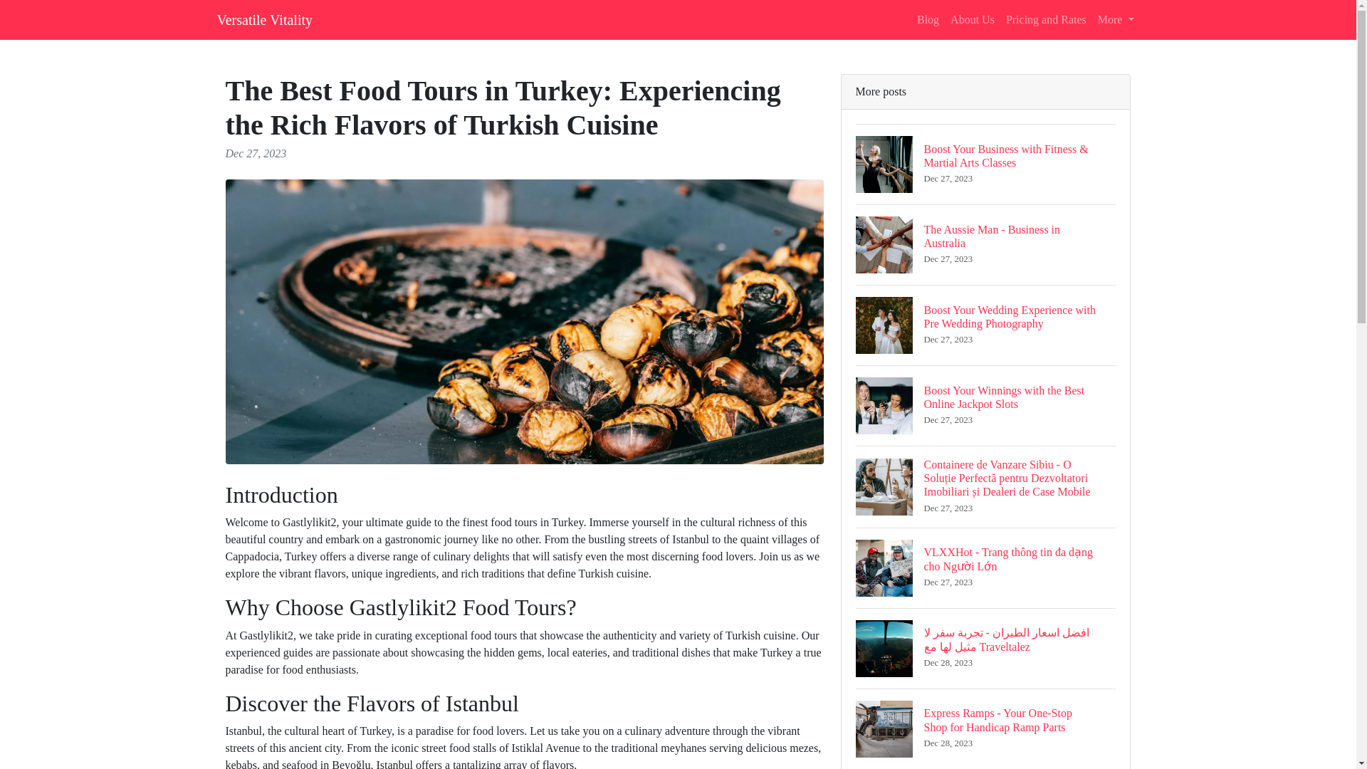 Image resolution: width=1367 pixels, height=769 pixels. What do you see at coordinates (1047, 19) in the screenshot?
I see `Versatile Vitality` at bounding box center [1047, 19].